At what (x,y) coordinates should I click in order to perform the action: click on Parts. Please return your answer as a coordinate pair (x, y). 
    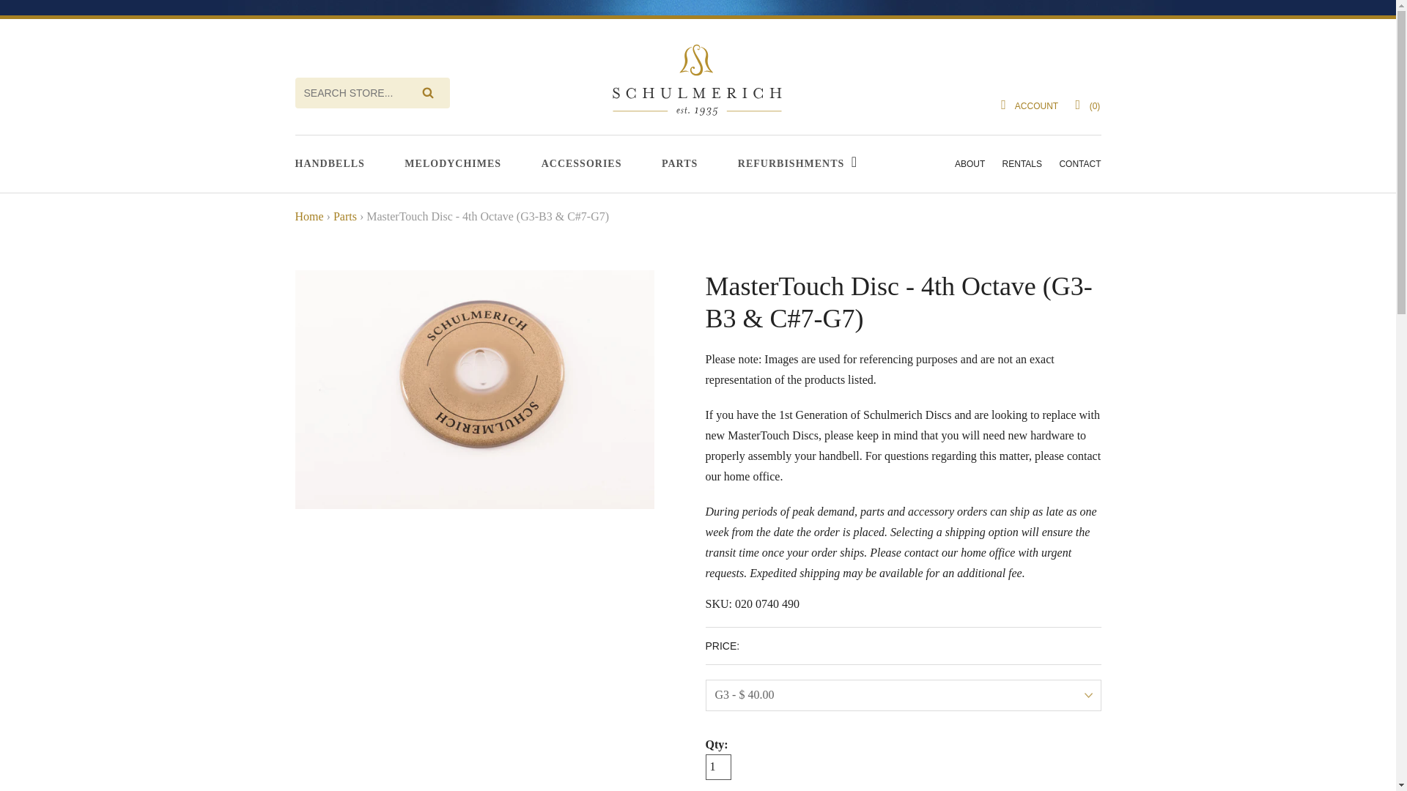
    Looking at the image, I should click on (345, 216).